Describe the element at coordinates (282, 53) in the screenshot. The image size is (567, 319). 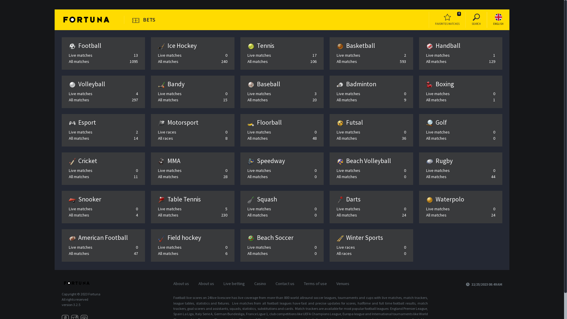
I see `Tennis
Live matches
17
All matches
106` at that location.